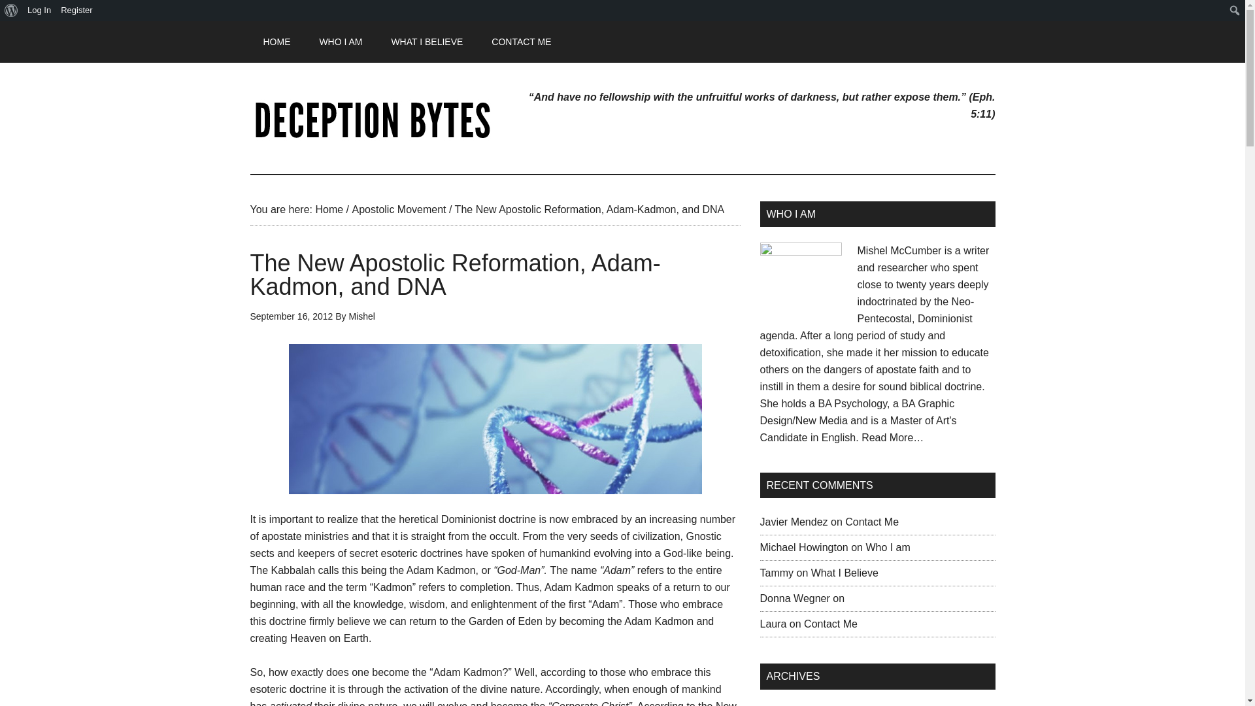  Describe the element at coordinates (39, 10) in the screenshot. I see `Log In` at that location.